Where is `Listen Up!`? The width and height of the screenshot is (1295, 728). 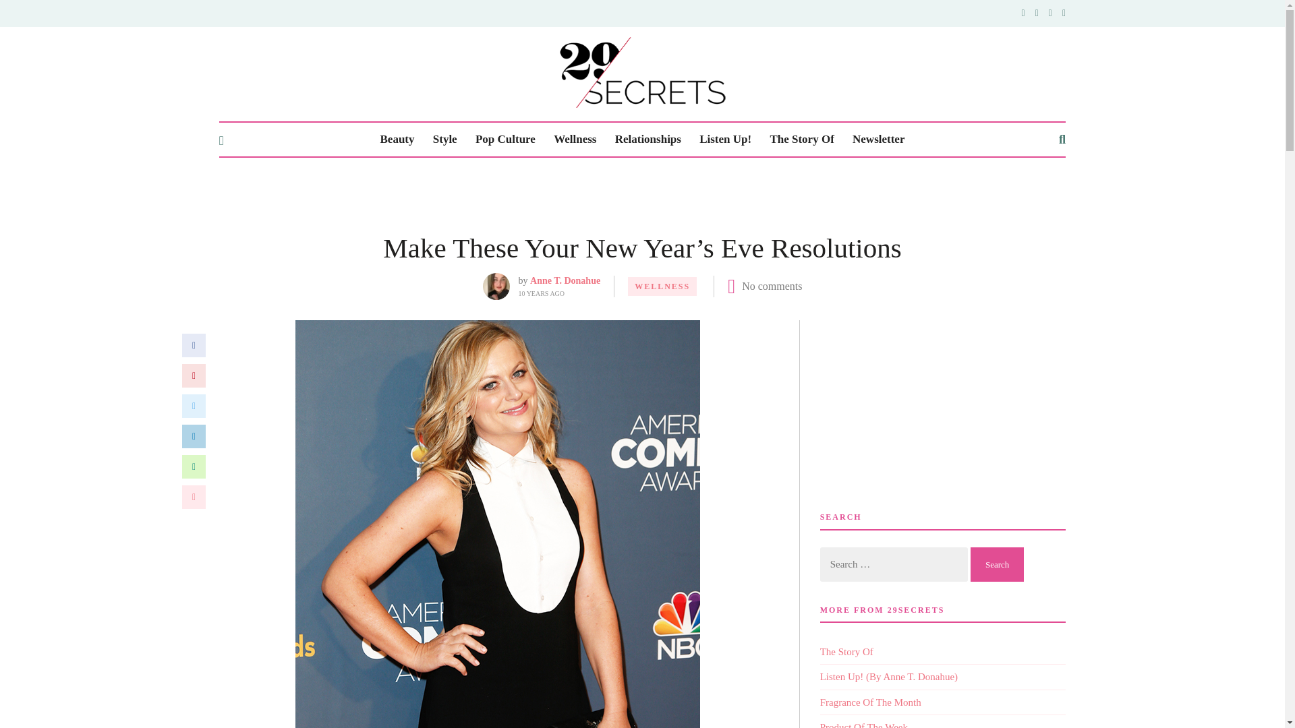 Listen Up! is located at coordinates (724, 140).